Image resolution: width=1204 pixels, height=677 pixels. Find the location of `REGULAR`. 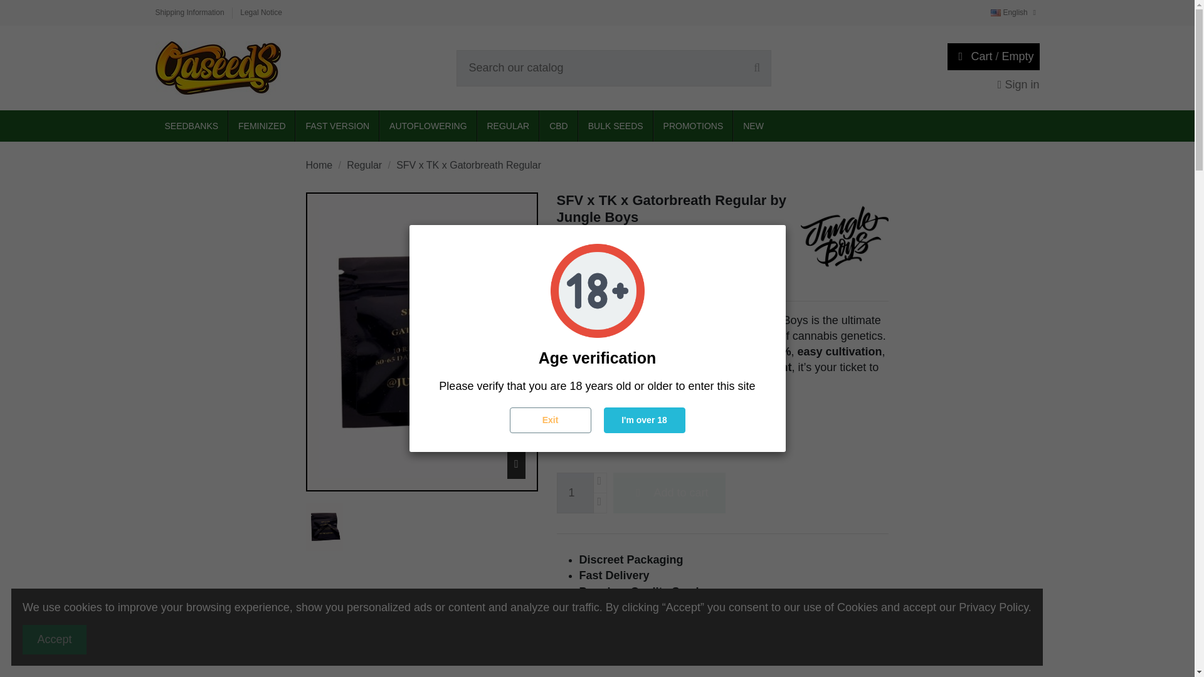

REGULAR is located at coordinates (508, 125).